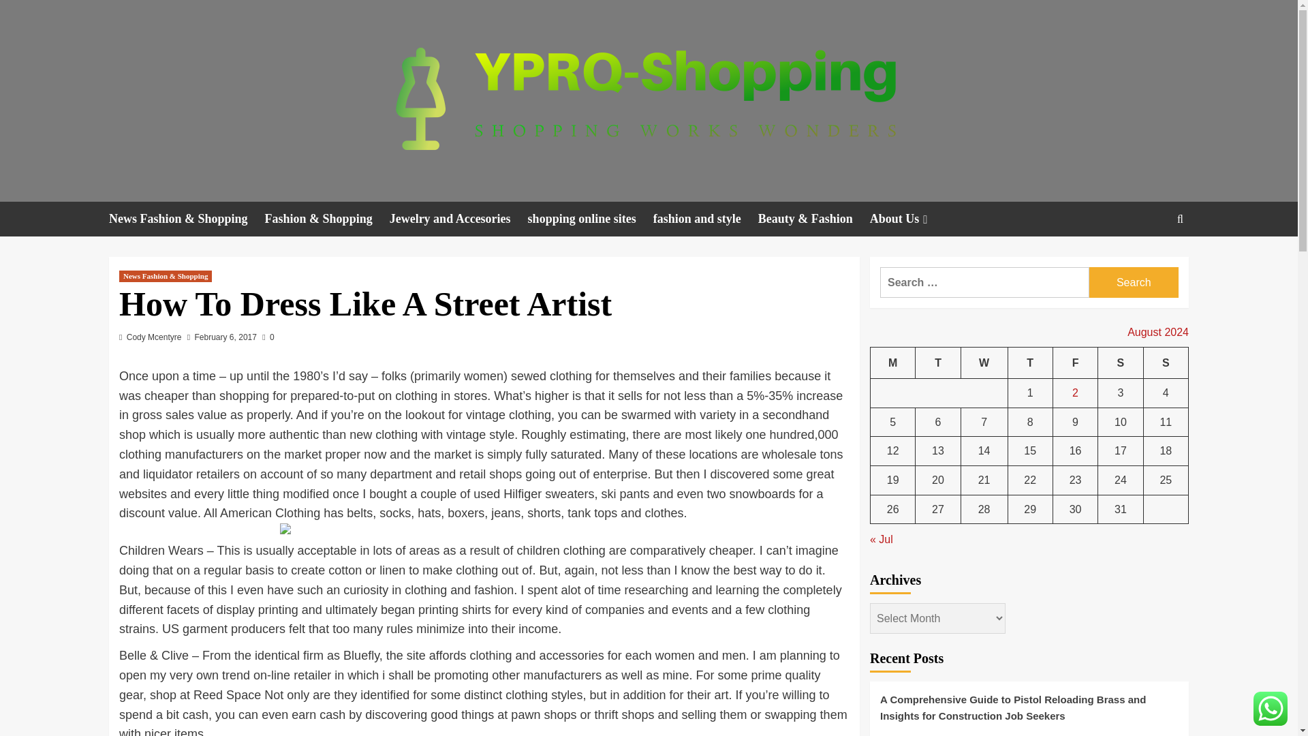 The height and width of the screenshot is (736, 1308). I want to click on Wednesday, so click(984, 363).